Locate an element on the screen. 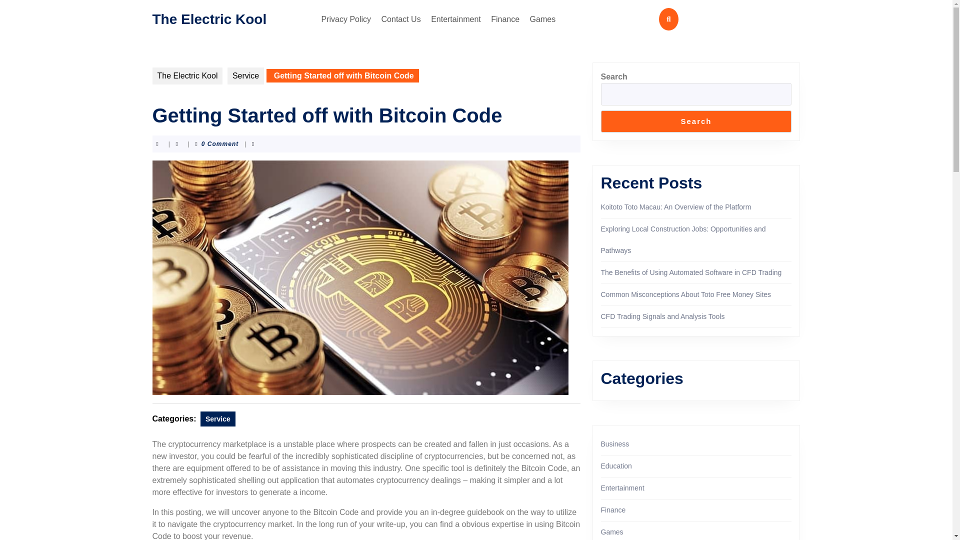 This screenshot has width=960, height=540. CFD Trading Signals and Analysis Tools is located at coordinates (662, 316).